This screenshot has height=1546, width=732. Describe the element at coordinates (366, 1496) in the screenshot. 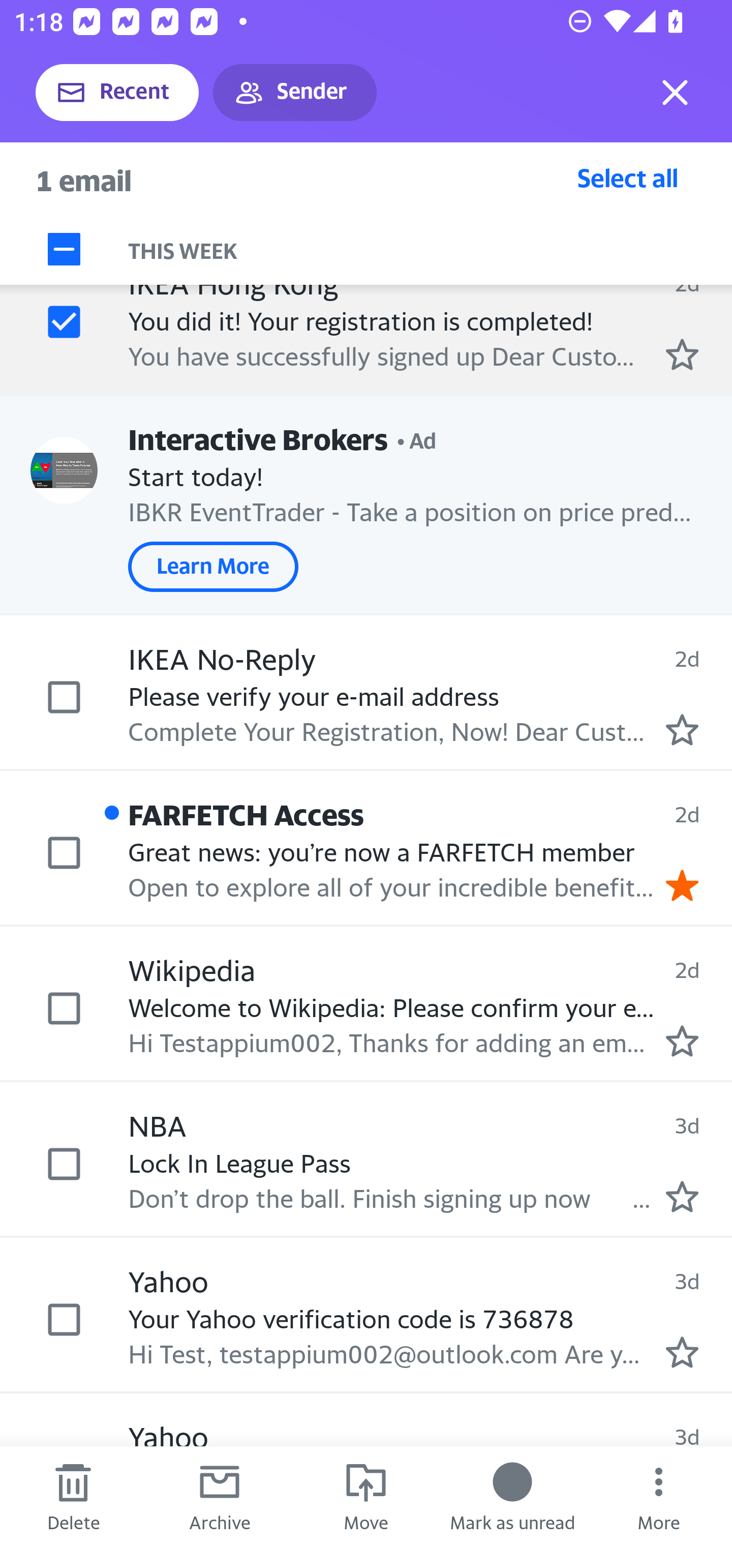

I see `Move` at that location.